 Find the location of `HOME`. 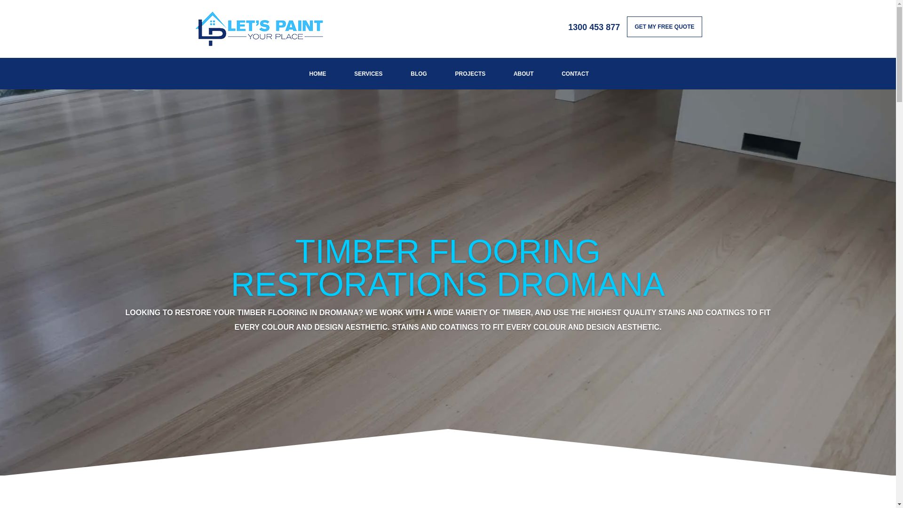

HOME is located at coordinates (317, 73).